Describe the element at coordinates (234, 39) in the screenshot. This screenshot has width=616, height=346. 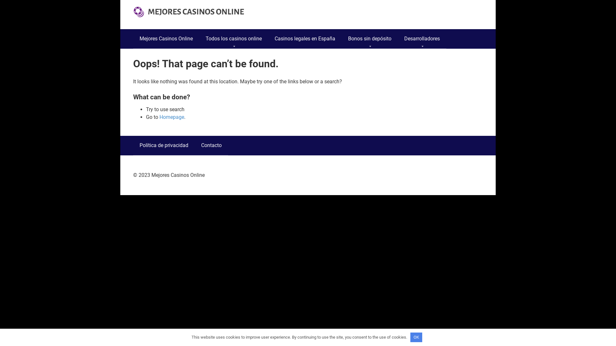
I see `Todos los casinos online` at that location.